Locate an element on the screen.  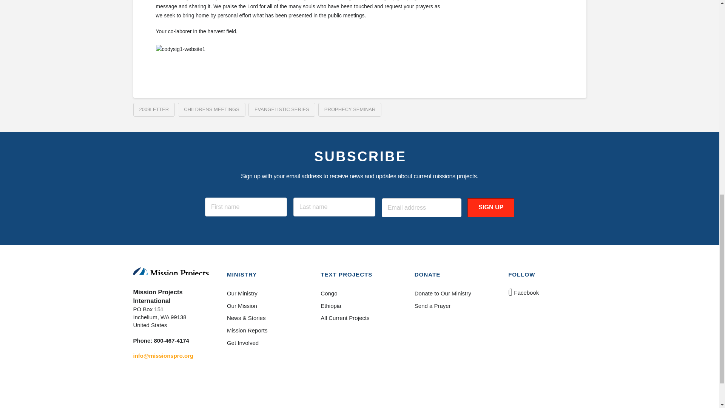
Congo is located at coordinates (359, 293).